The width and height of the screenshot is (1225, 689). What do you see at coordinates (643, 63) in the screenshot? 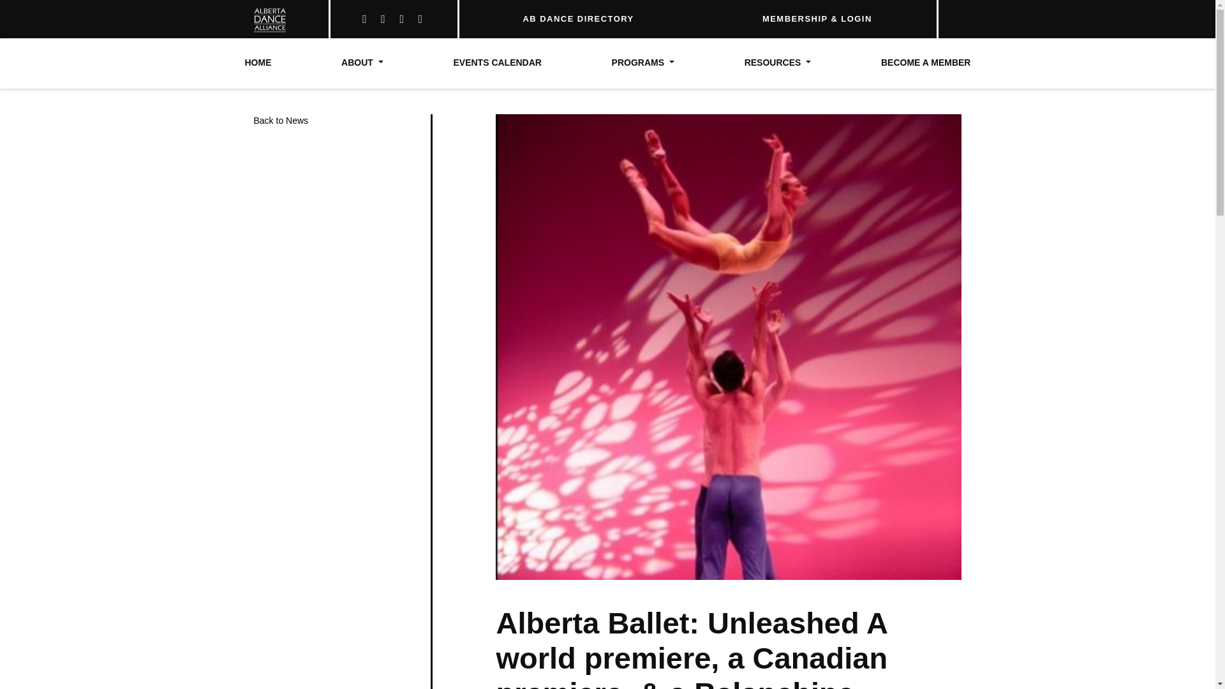
I see `Programs` at bounding box center [643, 63].